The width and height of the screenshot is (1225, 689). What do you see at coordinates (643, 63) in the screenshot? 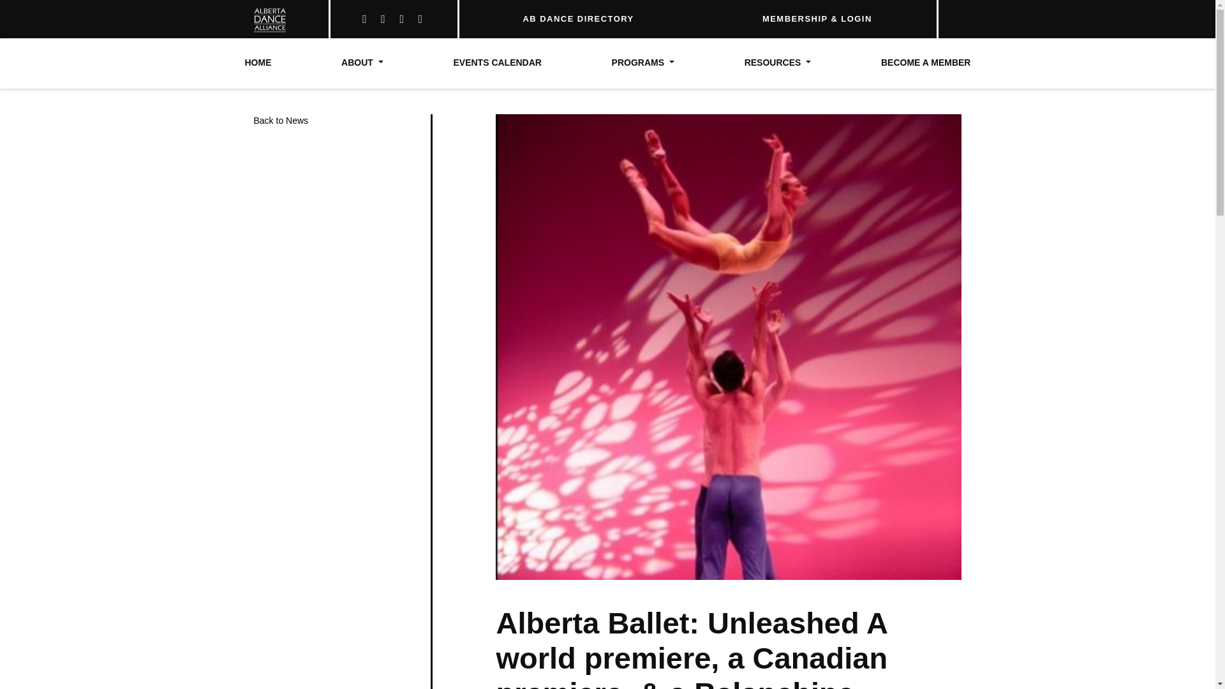
I see `Programs` at bounding box center [643, 63].